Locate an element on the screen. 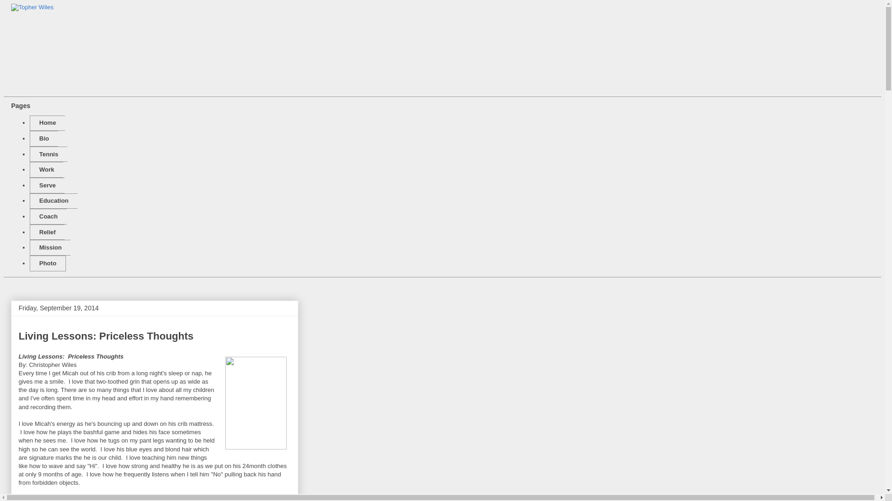 This screenshot has width=892, height=501. Photo is located at coordinates (47, 263).